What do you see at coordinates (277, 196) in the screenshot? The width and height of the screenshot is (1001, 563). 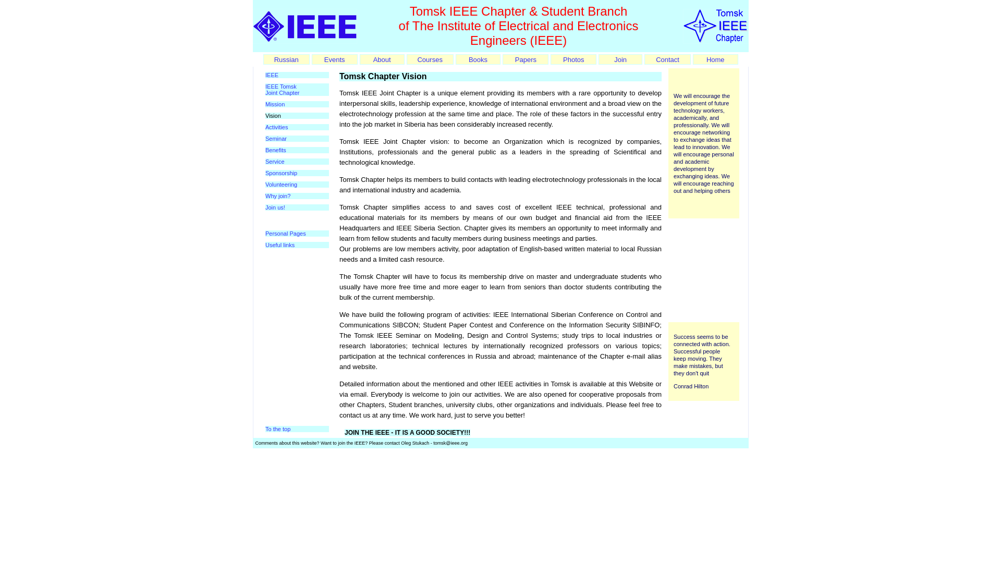 I see `Why join?` at bounding box center [277, 196].